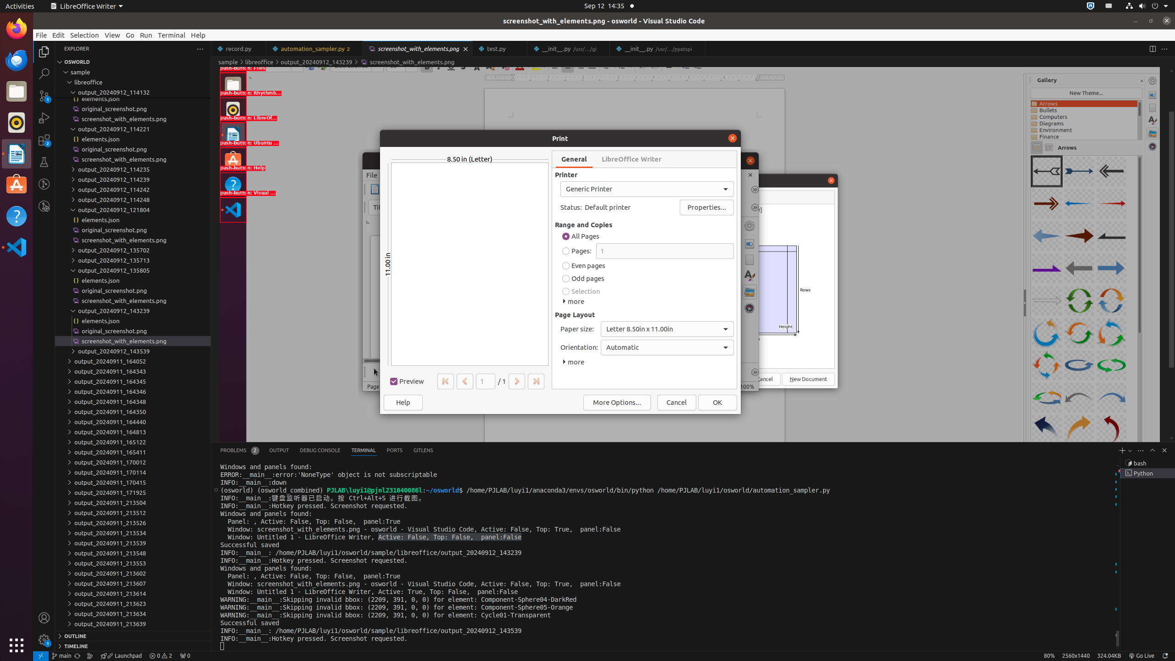 The height and width of the screenshot is (661, 1175). What do you see at coordinates (1091, 6) in the screenshot?
I see `:1.72/StatusNotifierItem` at bounding box center [1091, 6].